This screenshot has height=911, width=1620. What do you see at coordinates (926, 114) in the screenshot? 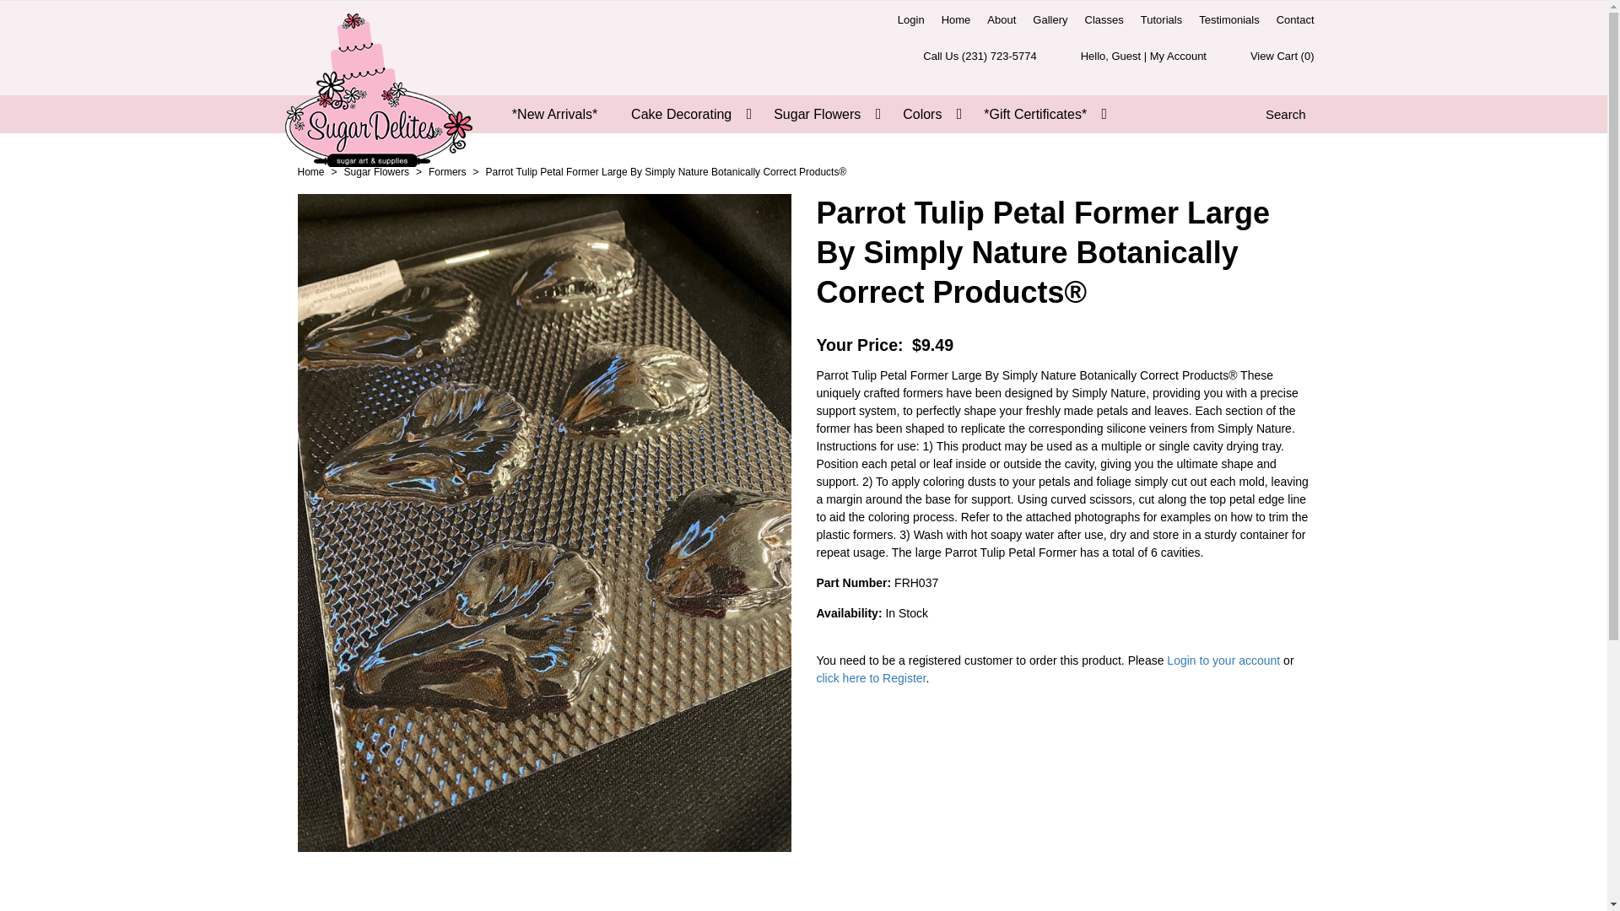
I see `Colors` at bounding box center [926, 114].